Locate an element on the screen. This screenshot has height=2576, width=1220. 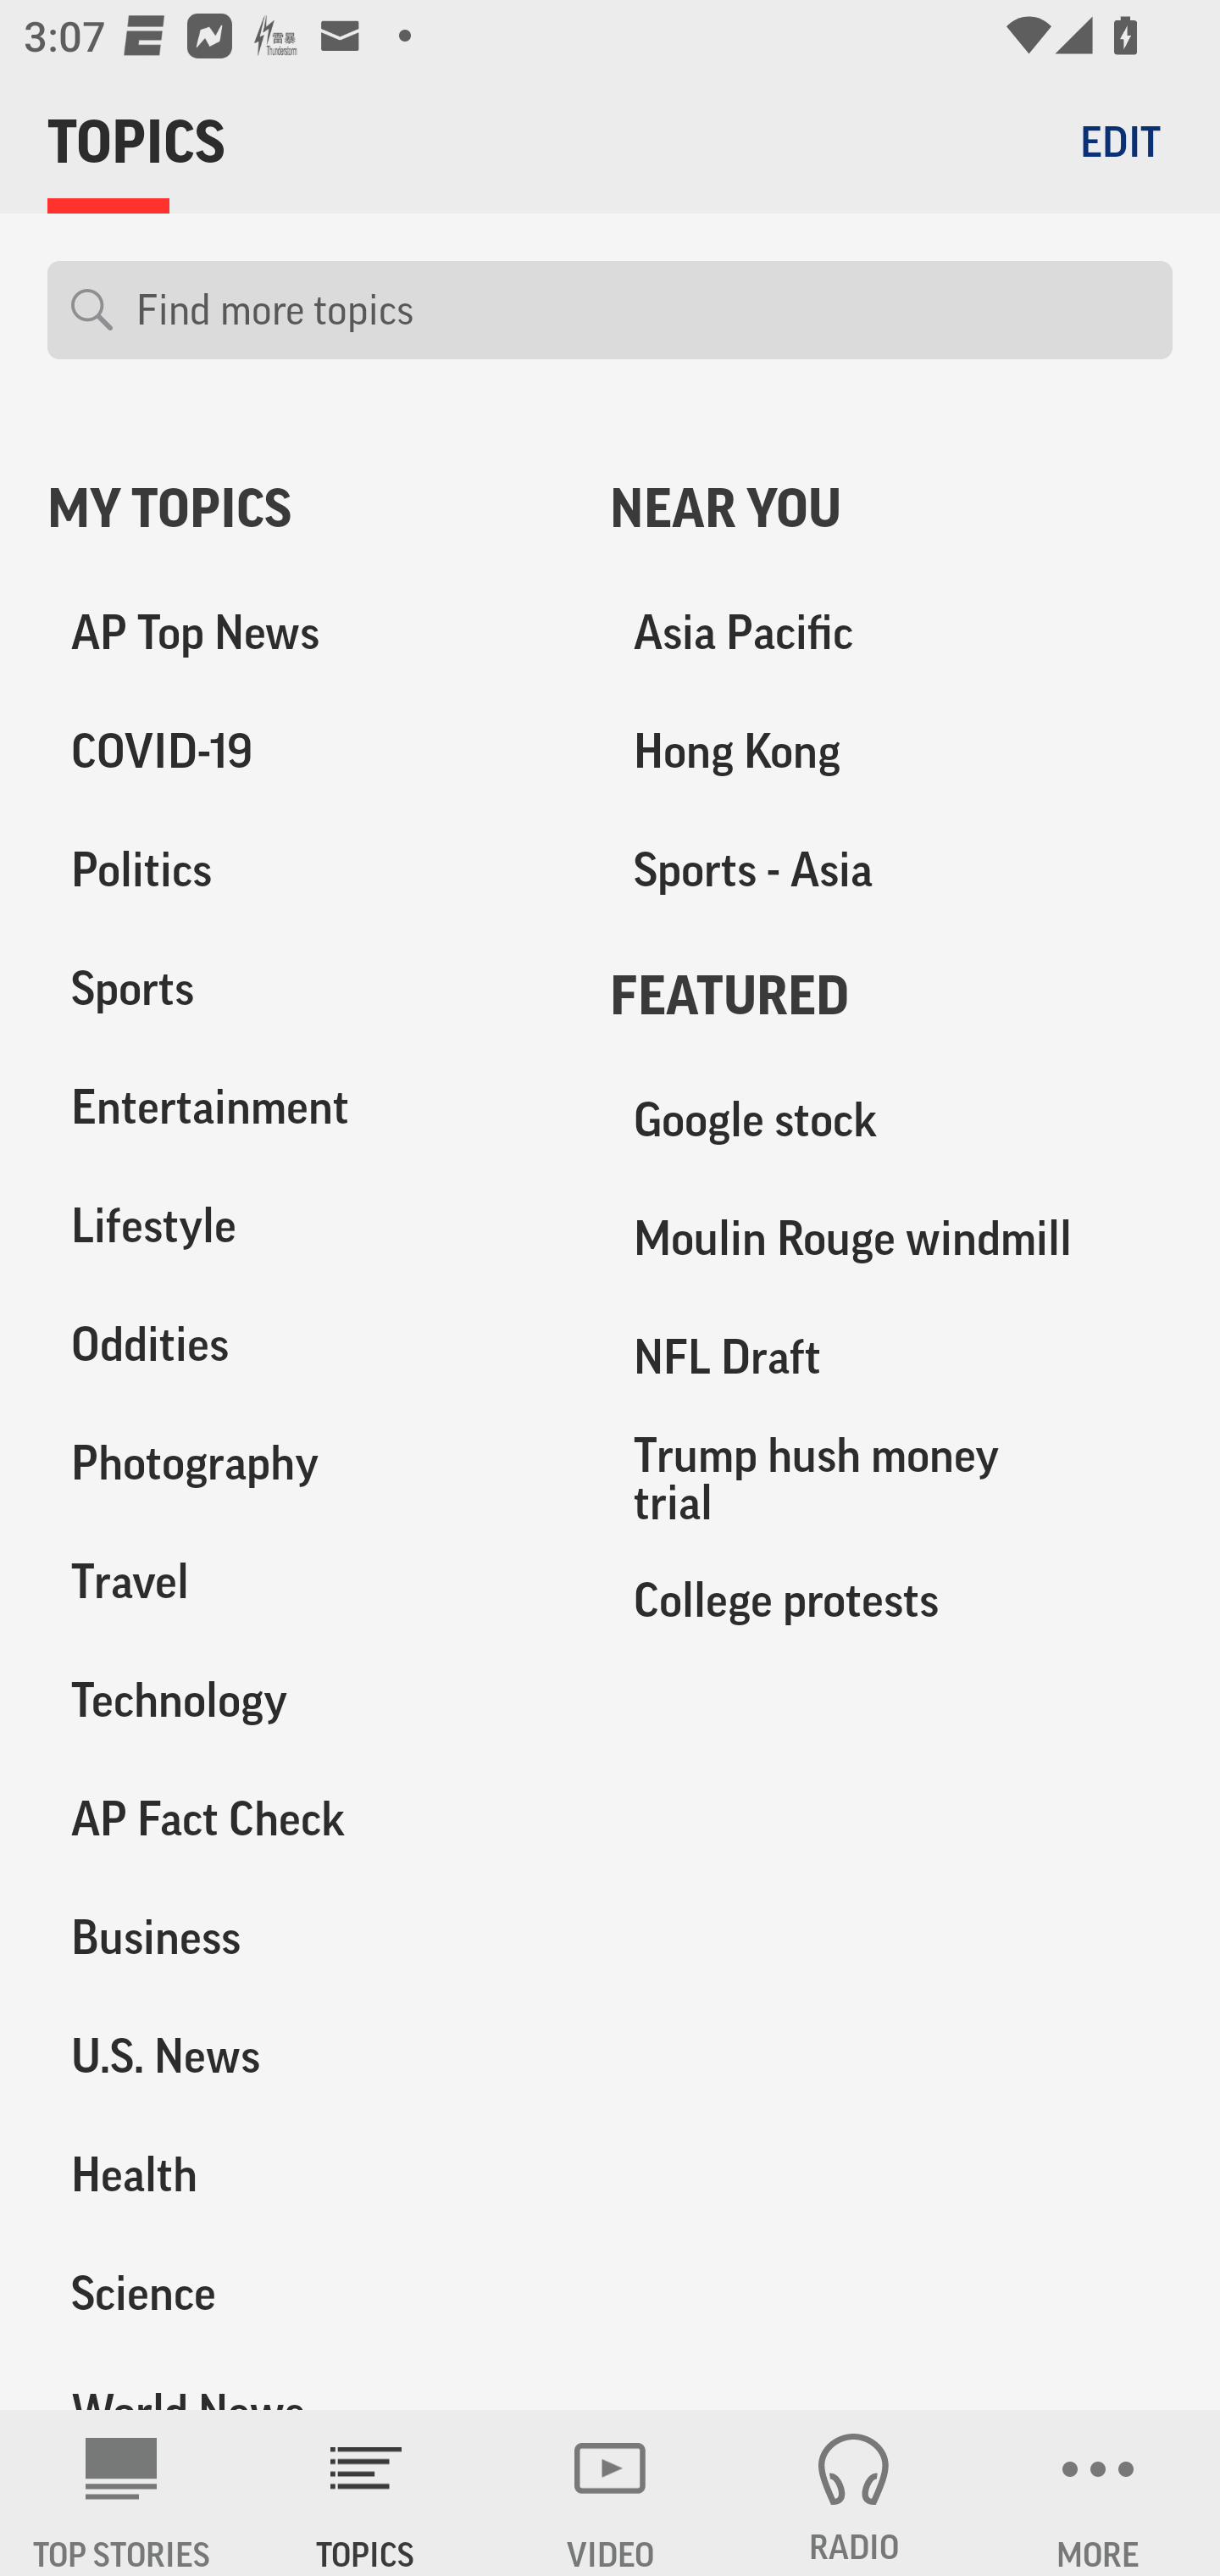
U.S. News is located at coordinates (305, 2056).